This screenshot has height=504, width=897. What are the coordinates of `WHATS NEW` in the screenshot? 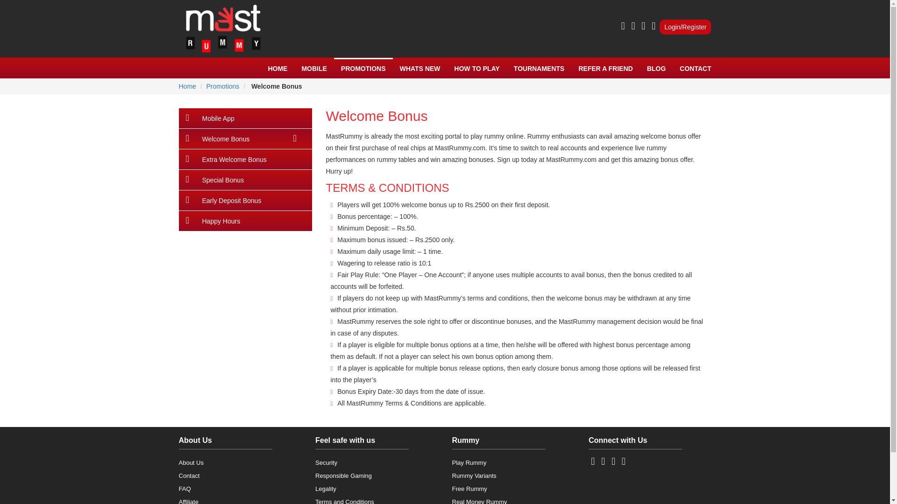 It's located at (420, 69).